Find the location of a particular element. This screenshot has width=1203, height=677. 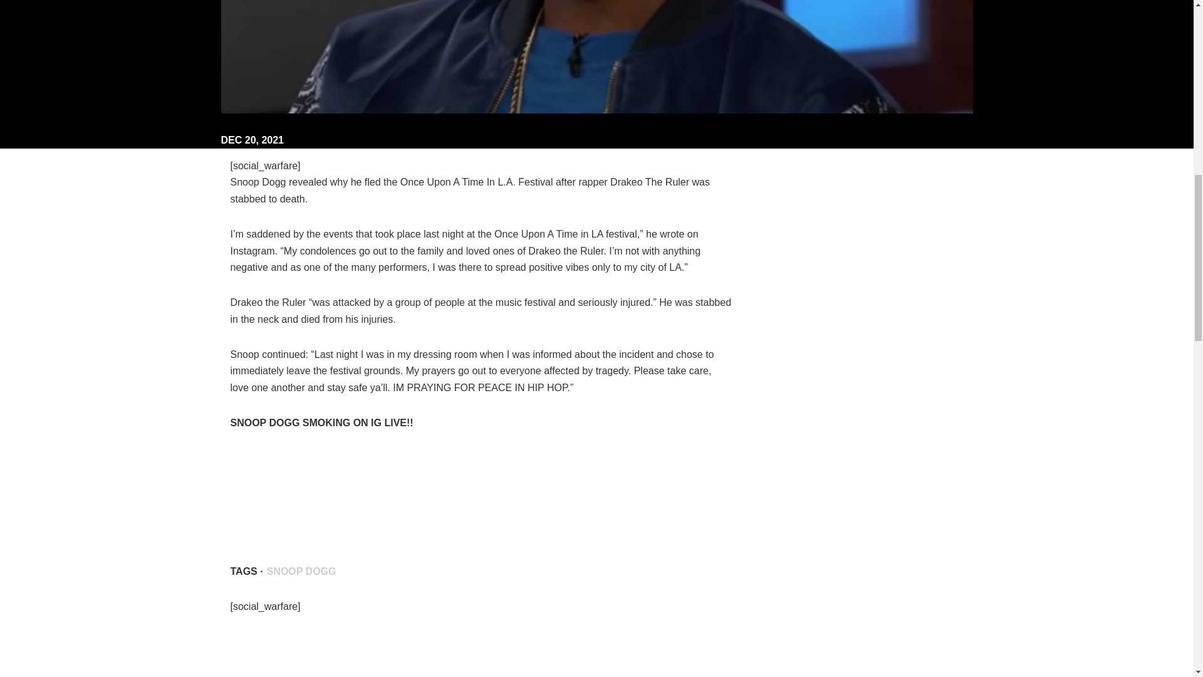

SNOOP DOGG is located at coordinates (301, 571).